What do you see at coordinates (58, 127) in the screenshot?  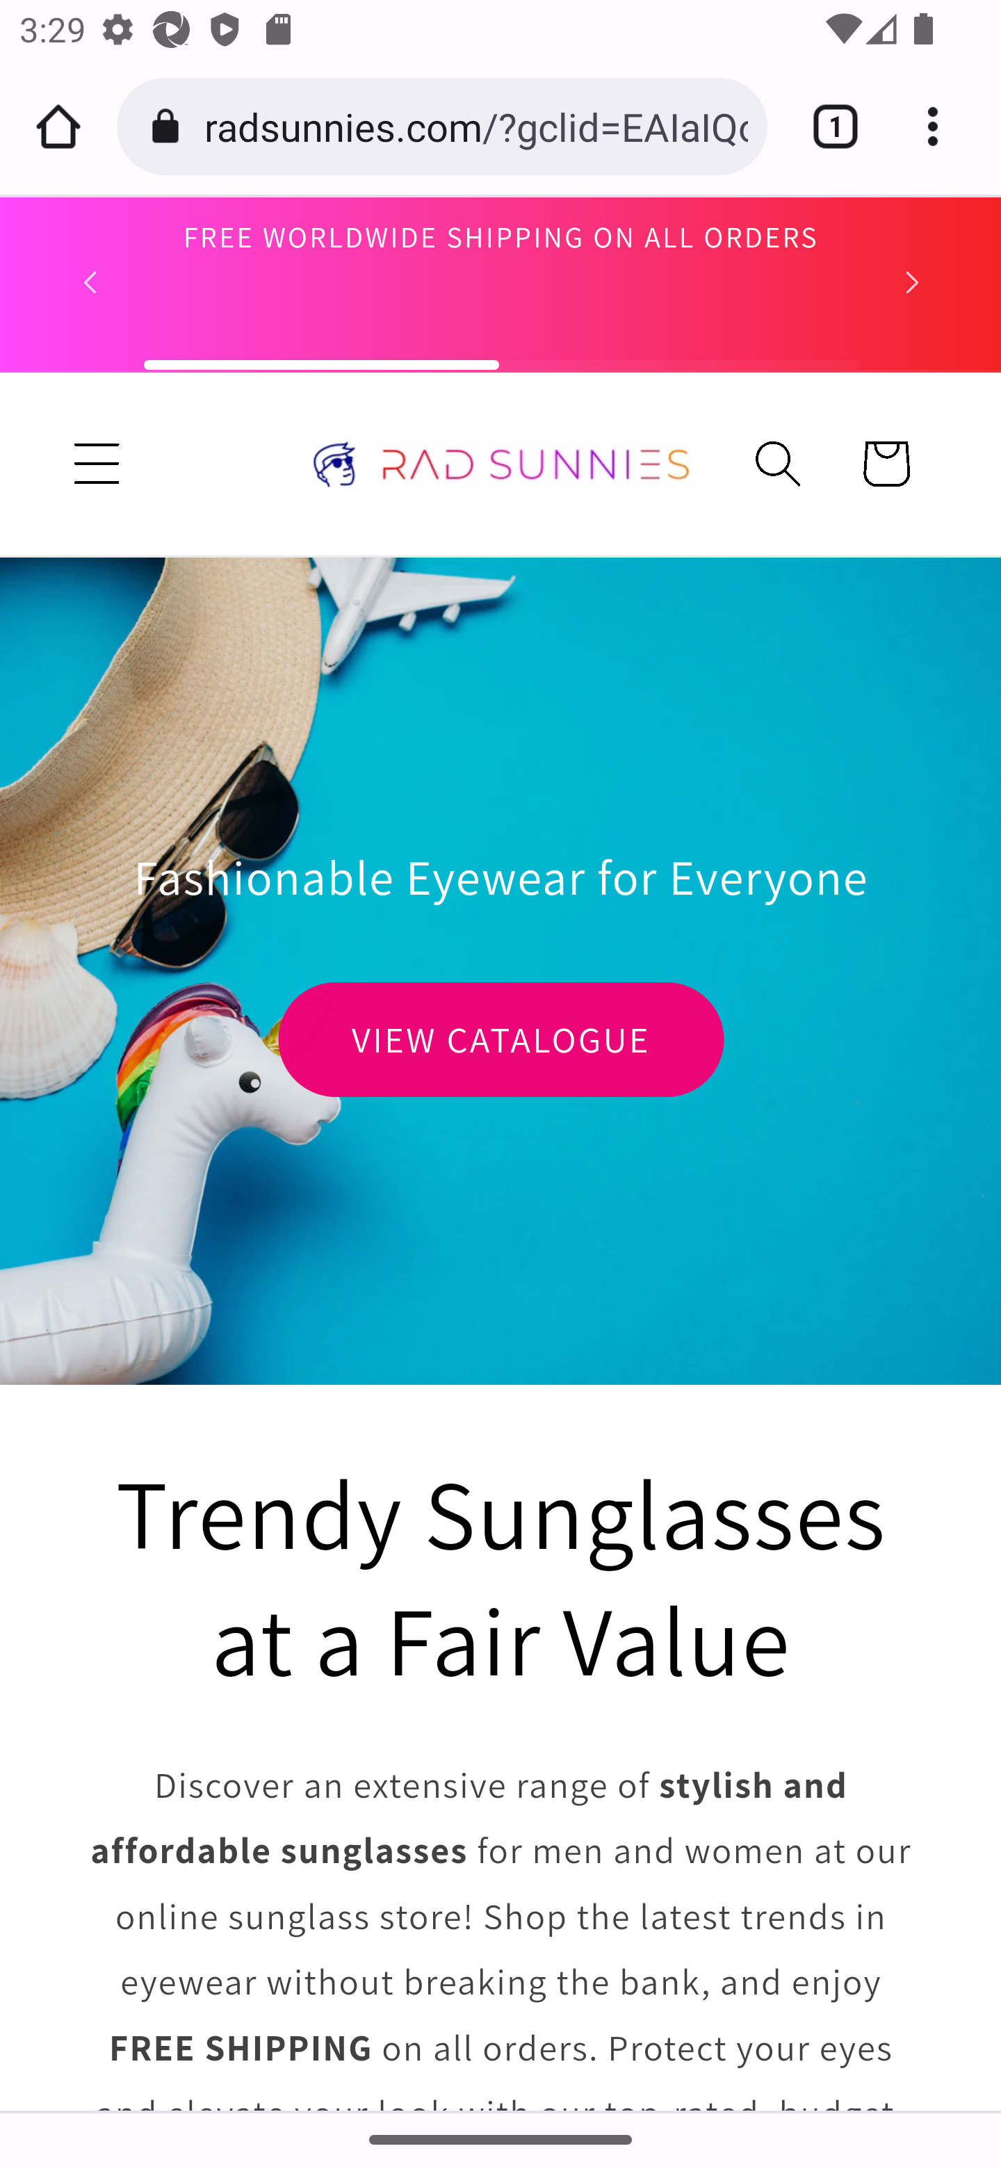 I see `Home` at bounding box center [58, 127].